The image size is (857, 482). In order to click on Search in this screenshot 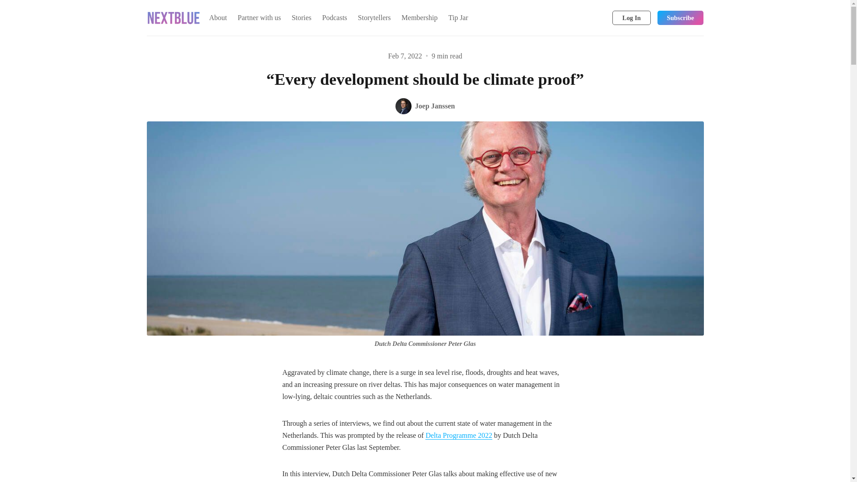, I will do `click(602, 18)`.